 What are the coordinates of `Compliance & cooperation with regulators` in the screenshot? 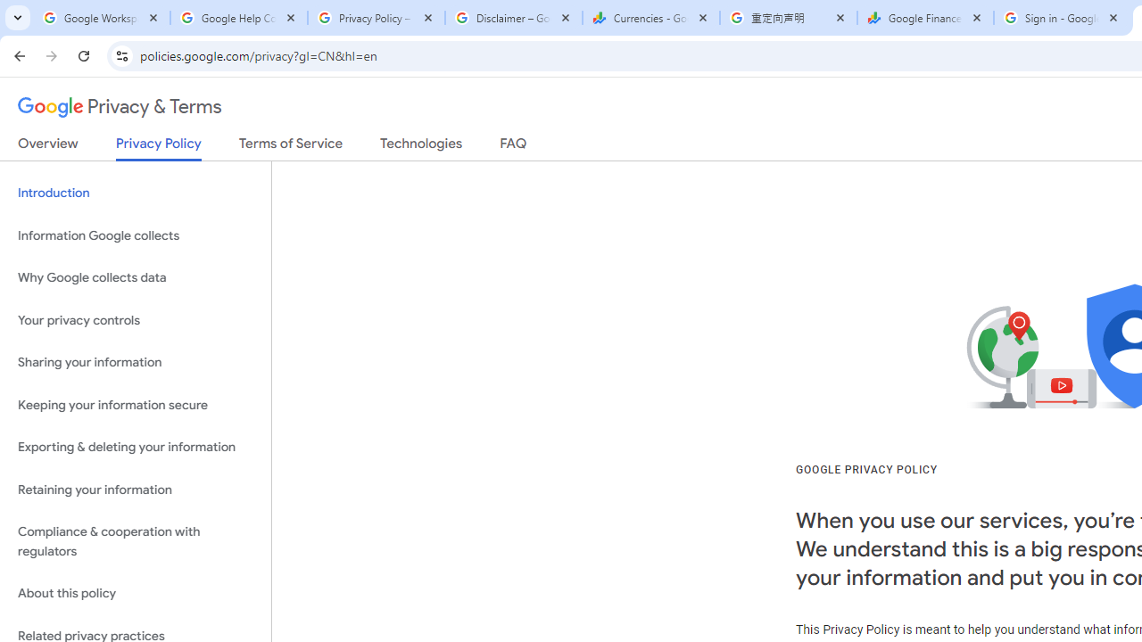 It's located at (136, 542).